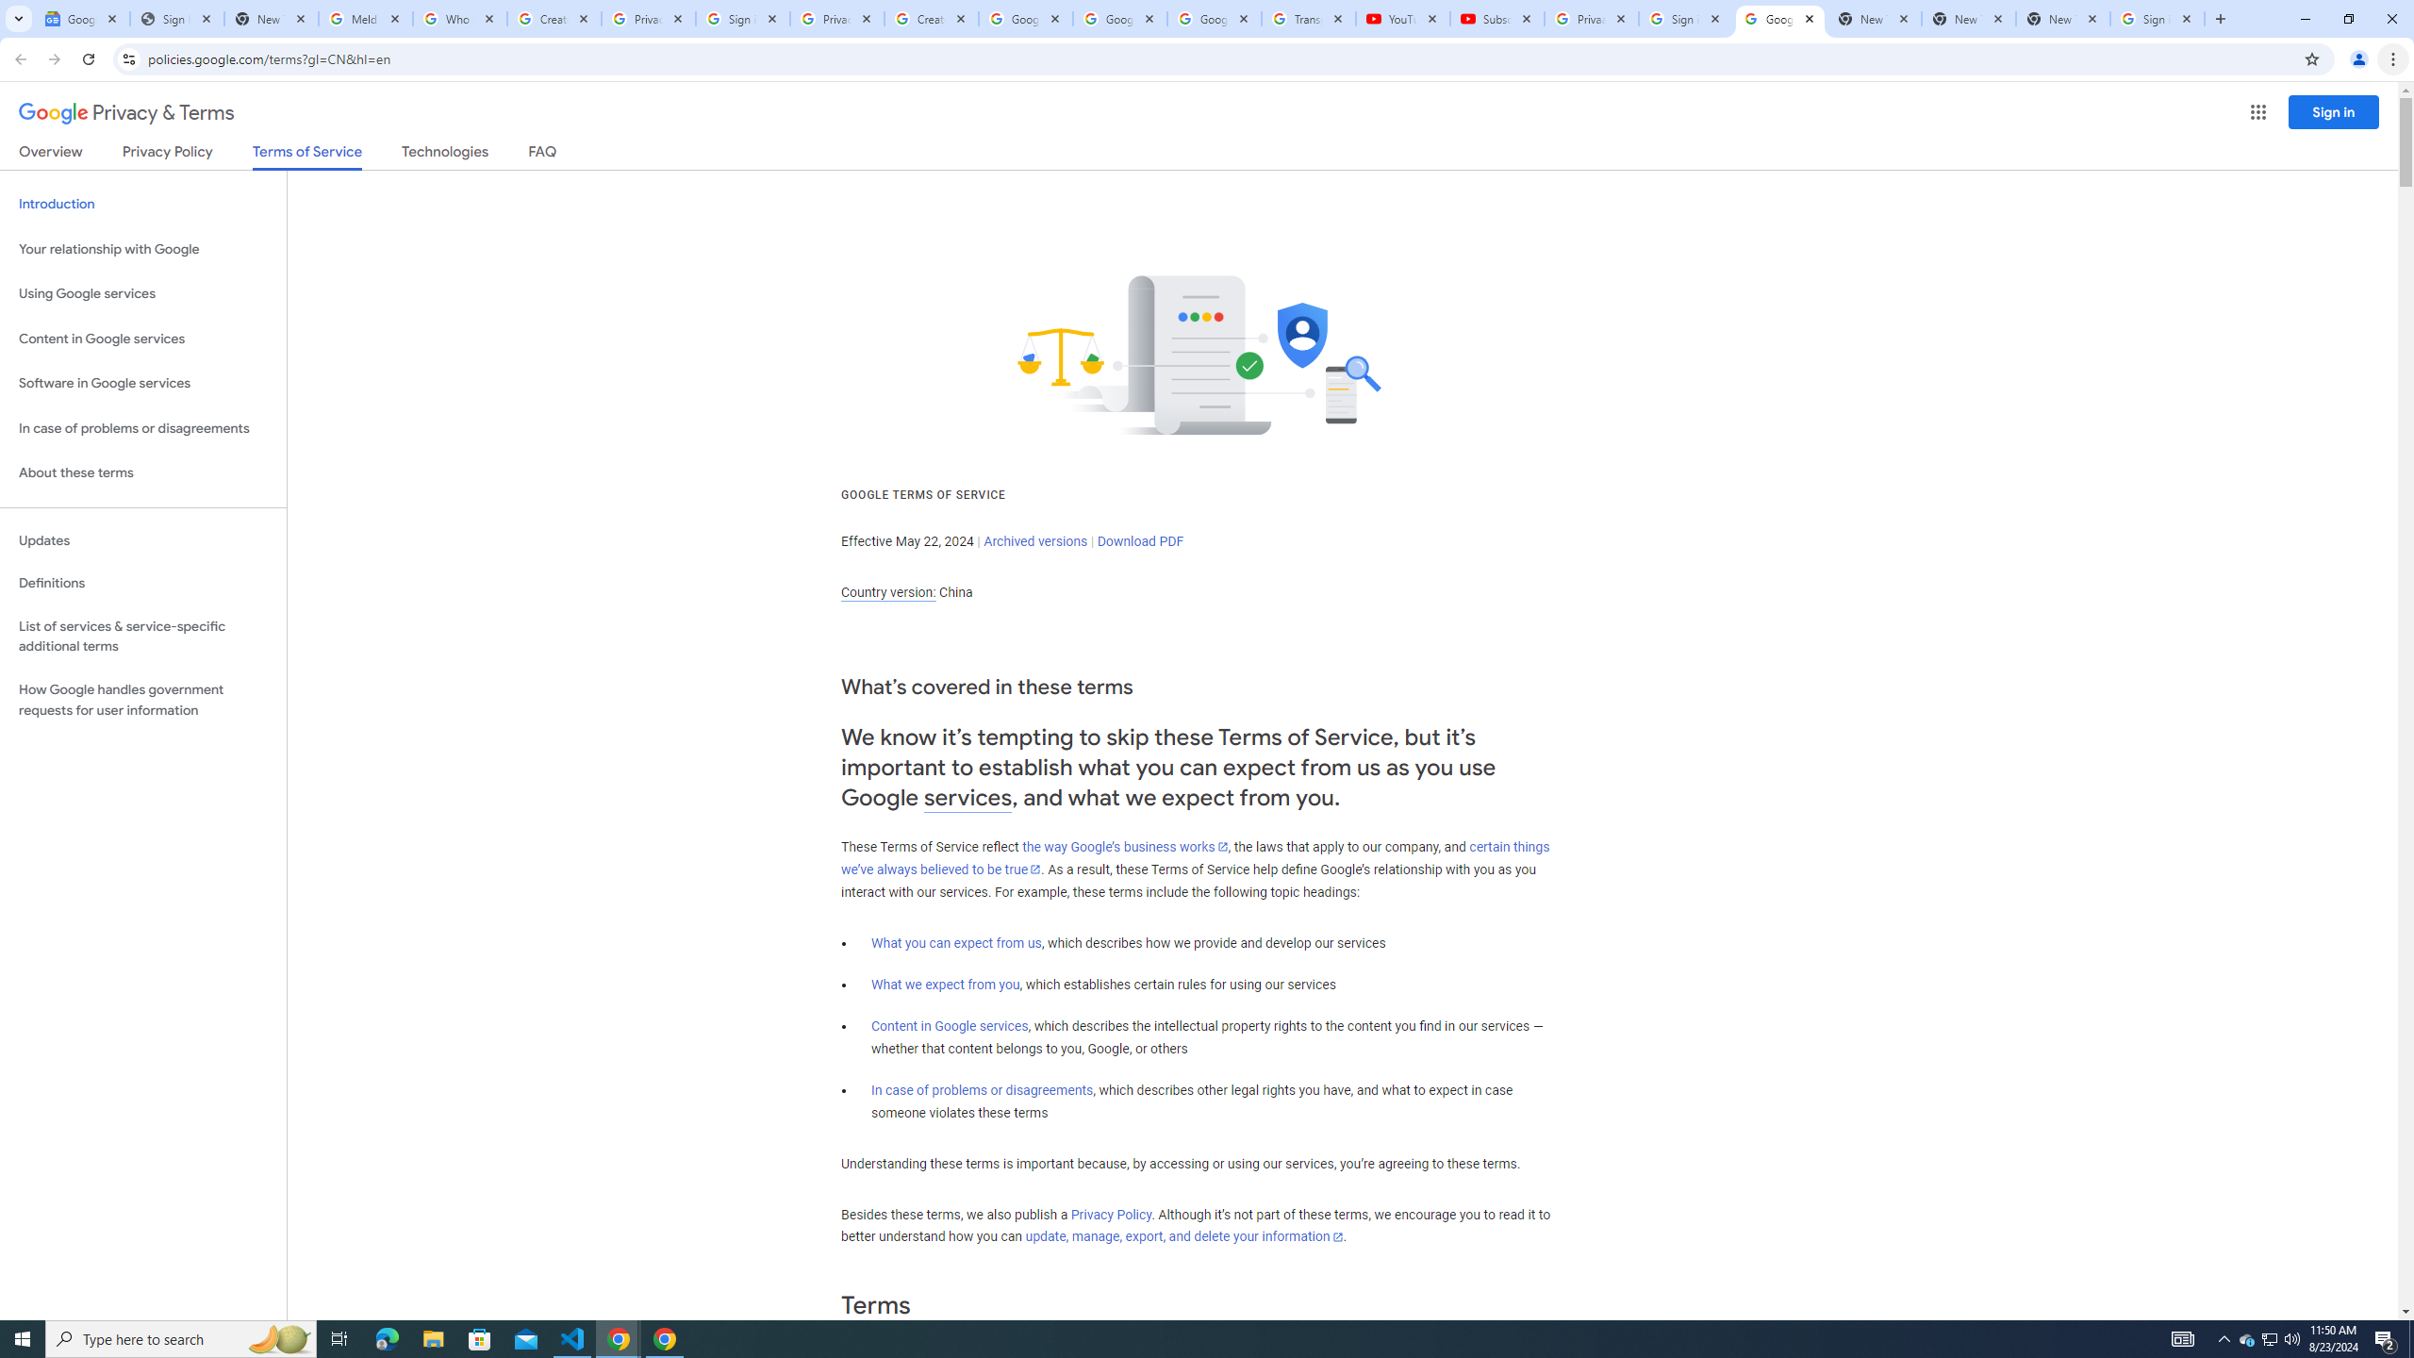 This screenshot has width=2414, height=1358. I want to click on Your relationship with Google, so click(143, 249).